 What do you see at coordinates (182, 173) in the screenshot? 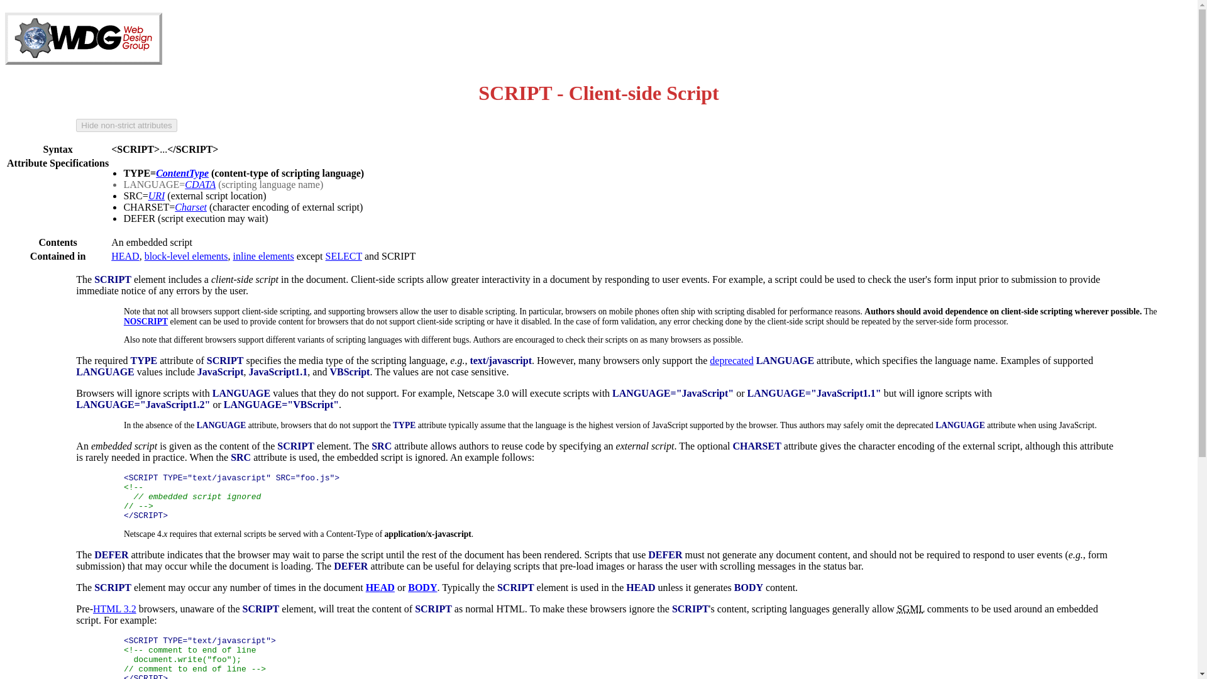
I see `ContentType` at bounding box center [182, 173].